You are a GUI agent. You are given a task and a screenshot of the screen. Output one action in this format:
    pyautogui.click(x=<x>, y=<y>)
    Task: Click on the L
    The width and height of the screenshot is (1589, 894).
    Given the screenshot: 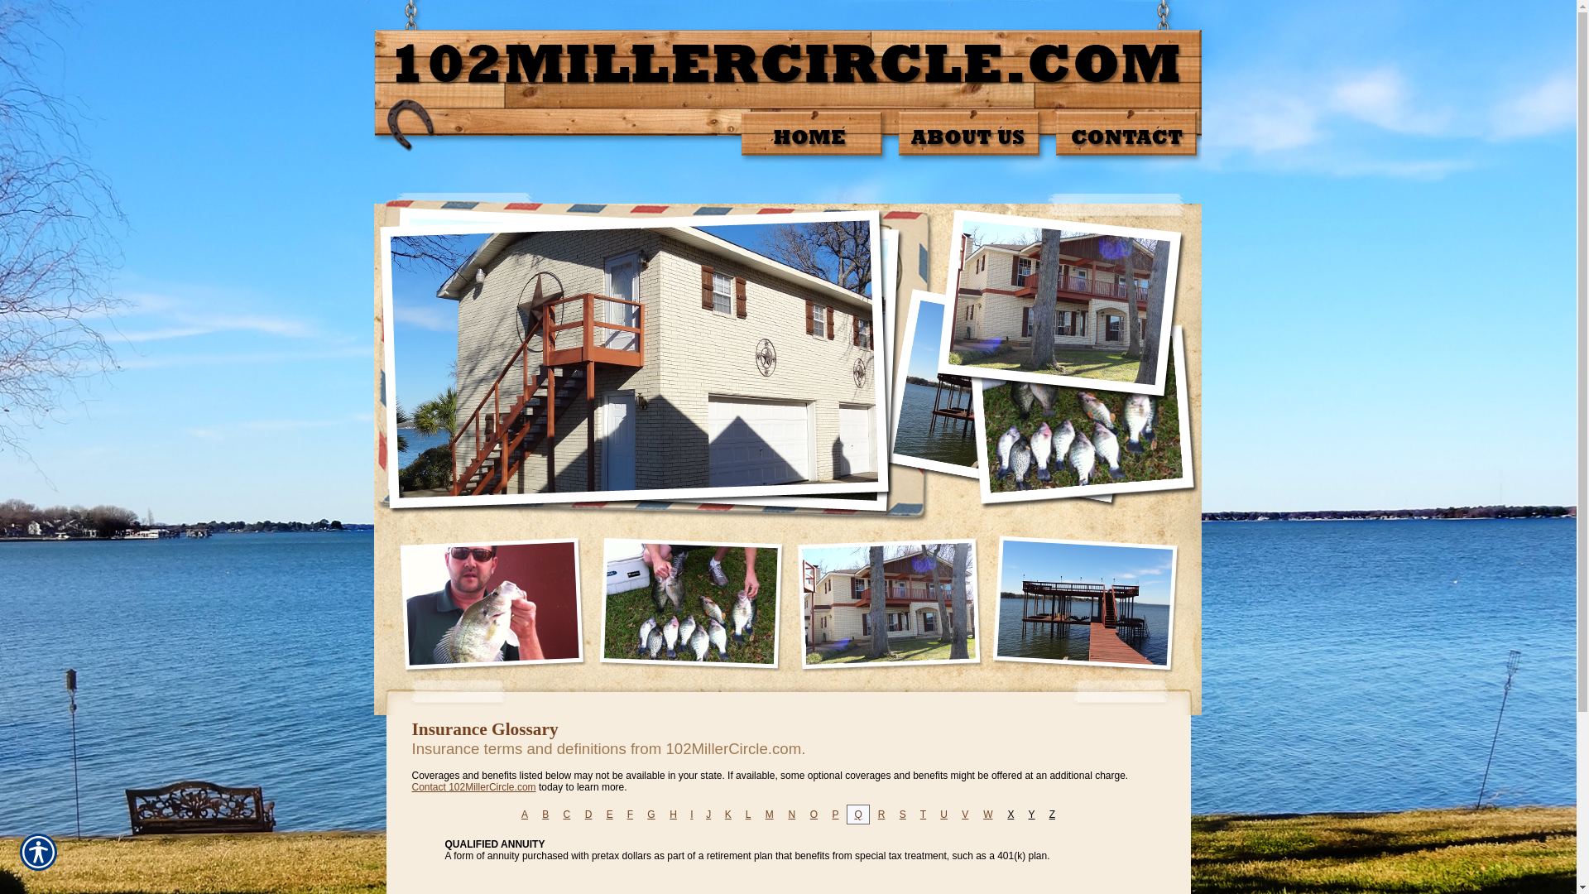 What is the action you would take?
    pyautogui.click(x=748, y=815)
    